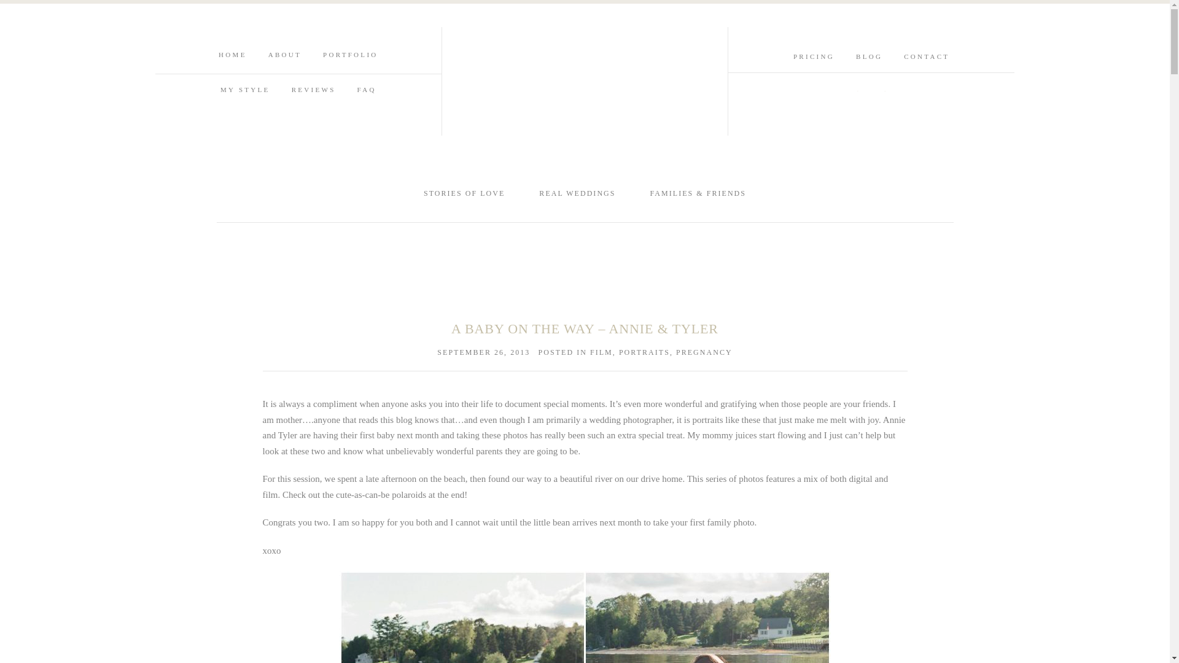 The height and width of the screenshot is (663, 1179). I want to click on ABOUT, so click(285, 55).